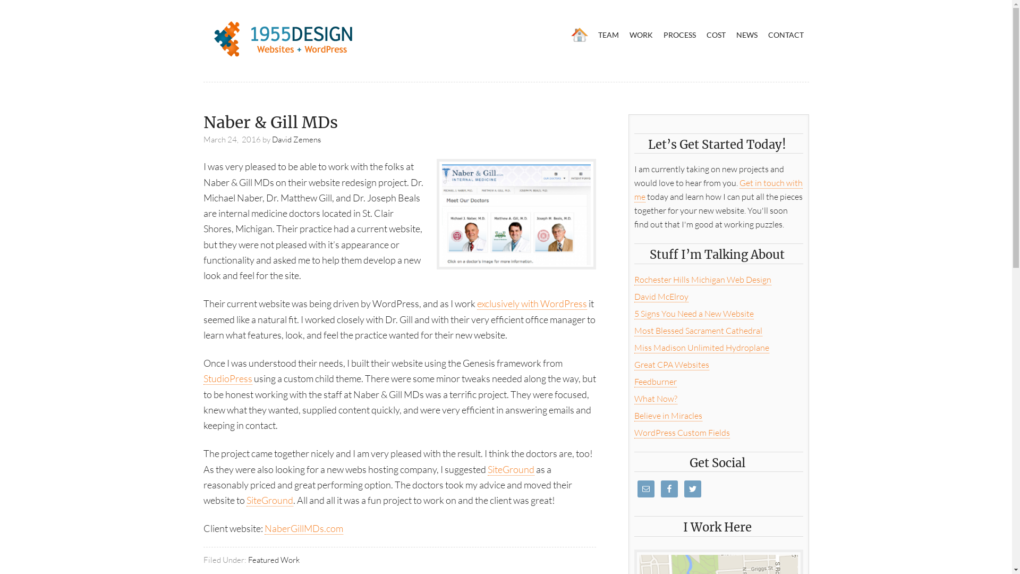 The width and height of the screenshot is (1020, 574). What do you see at coordinates (718, 190) in the screenshot?
I see `Get in touch with me` at bounding box center [718, 190].